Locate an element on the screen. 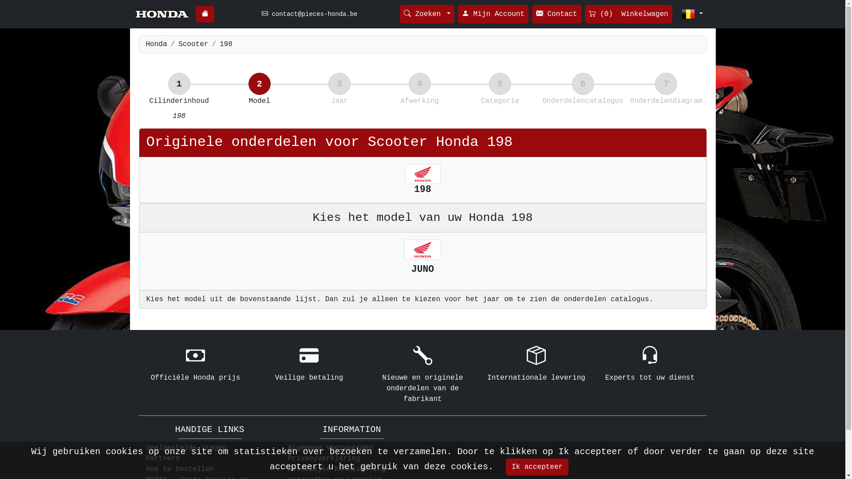 This screenshot has height=479, width=852. 7 is located at coordinates (666, 84).